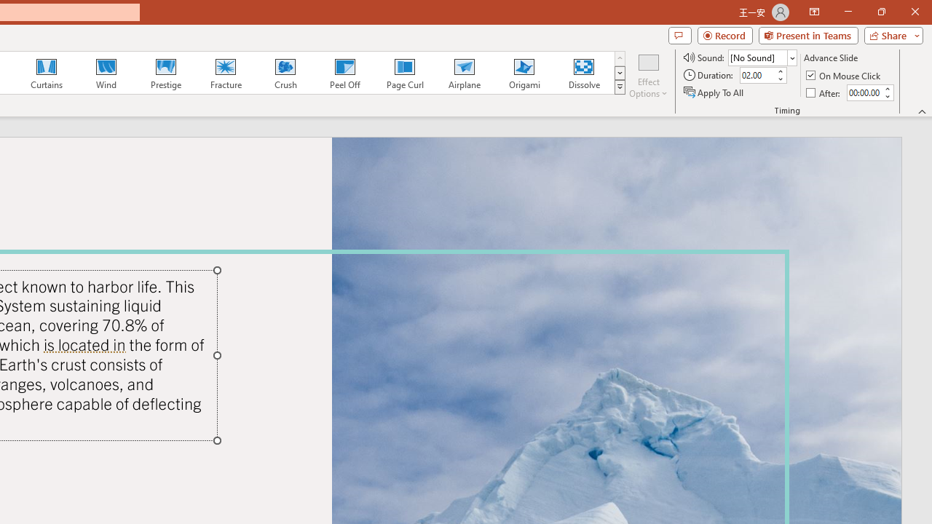 This screenshot has height=524, width=932. What do you see at coordinates (285, 73) in the screenshot?
I see `Crush` at bounding box center [285, 73].